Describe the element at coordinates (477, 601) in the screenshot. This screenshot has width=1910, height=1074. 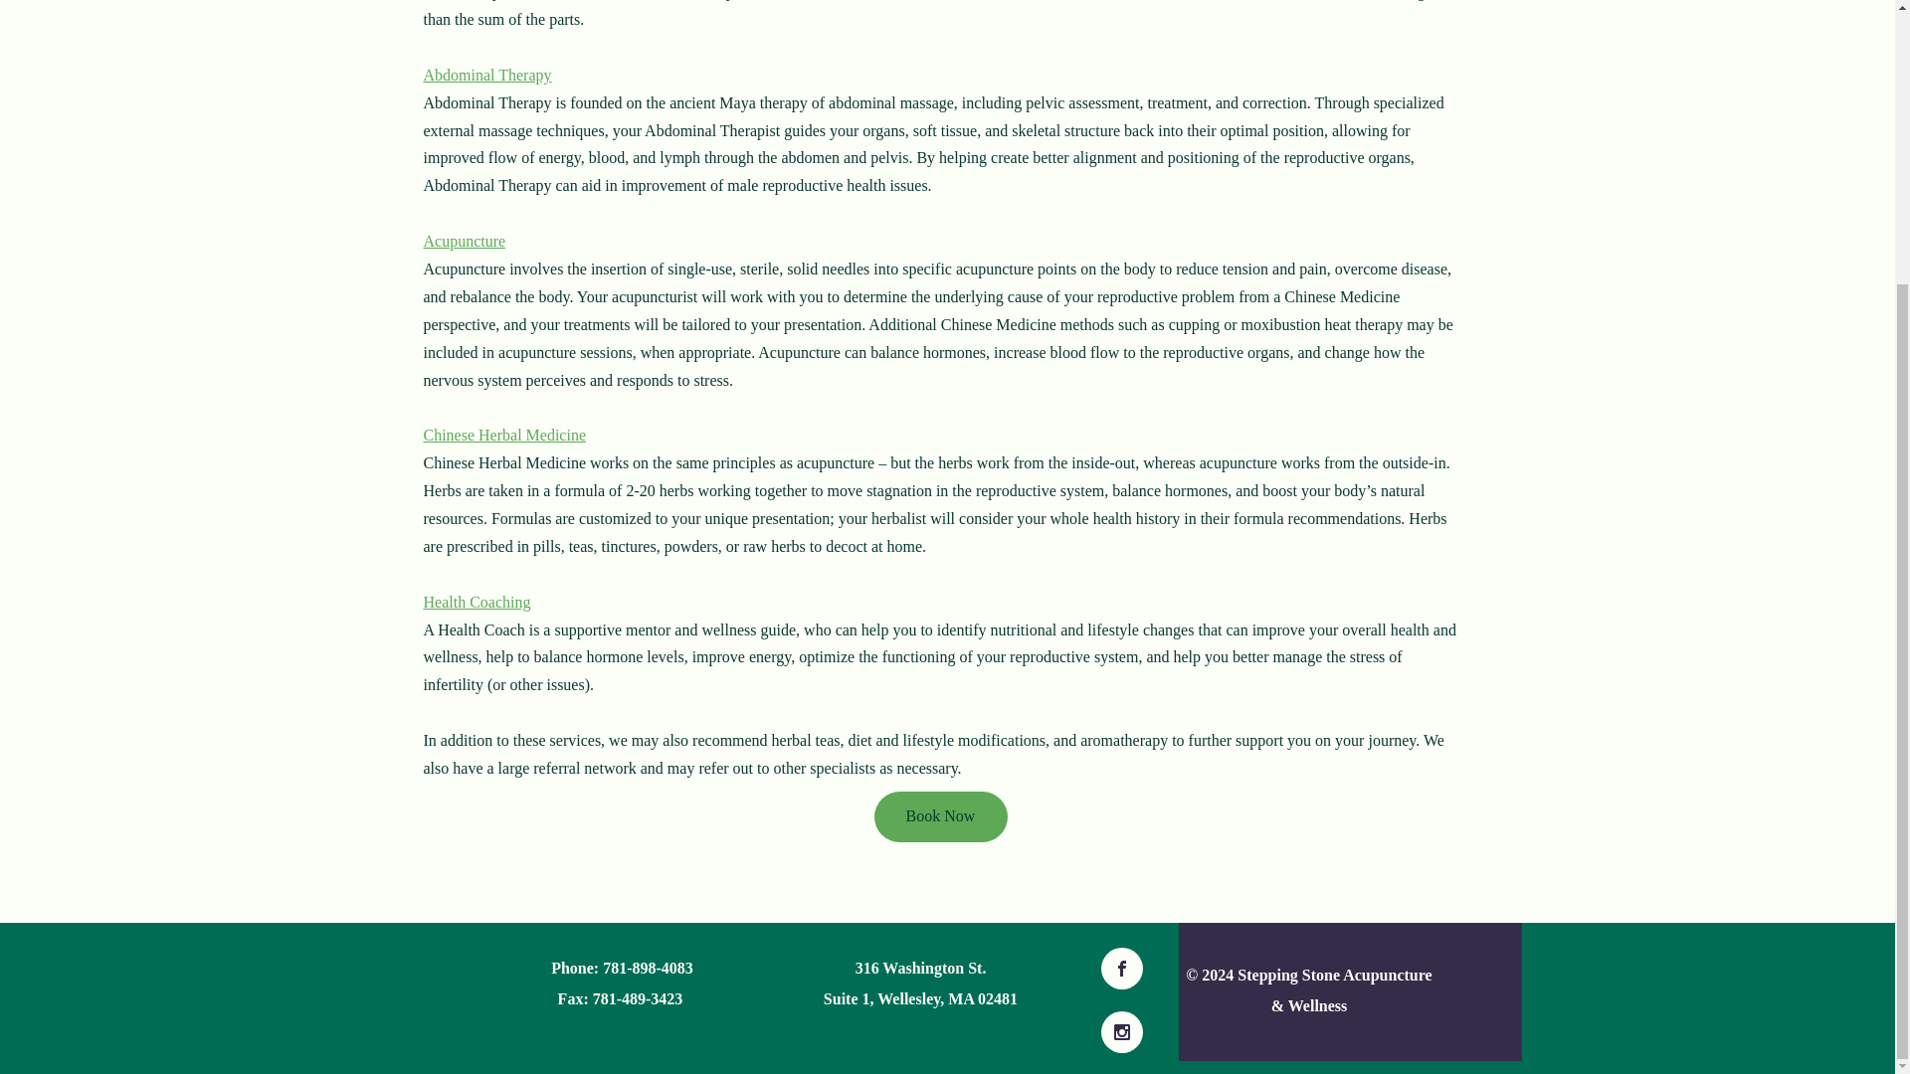
I see `Health Coaching` at that location.